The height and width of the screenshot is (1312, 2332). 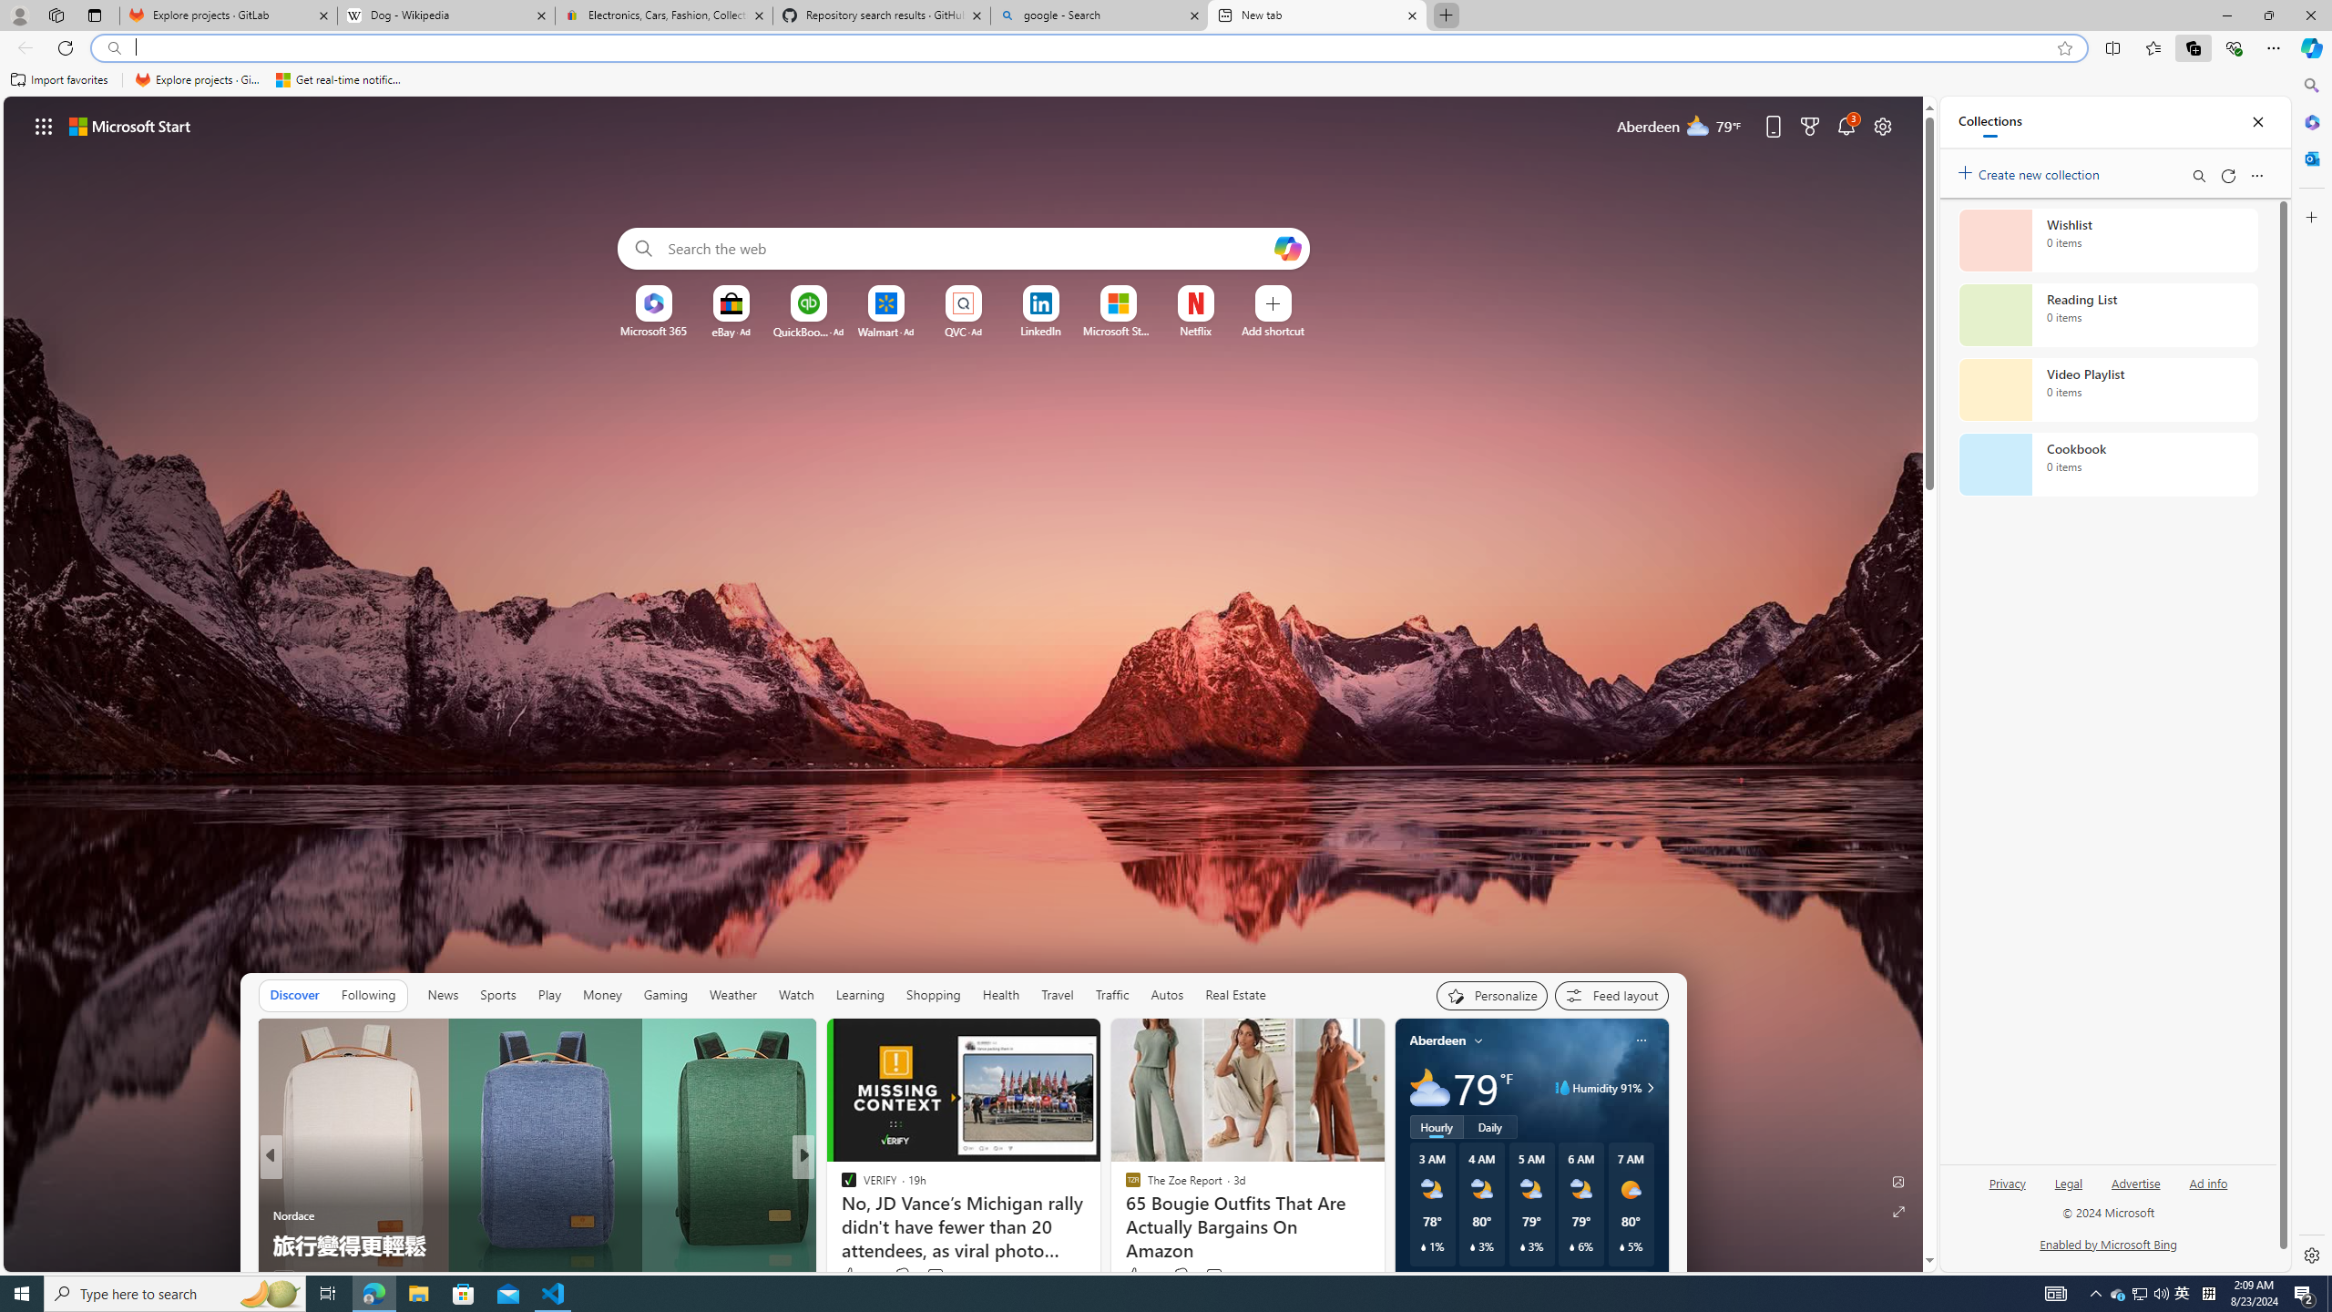 I want to click on Work From Home With Surveys, so click(x=1097, y=1245).